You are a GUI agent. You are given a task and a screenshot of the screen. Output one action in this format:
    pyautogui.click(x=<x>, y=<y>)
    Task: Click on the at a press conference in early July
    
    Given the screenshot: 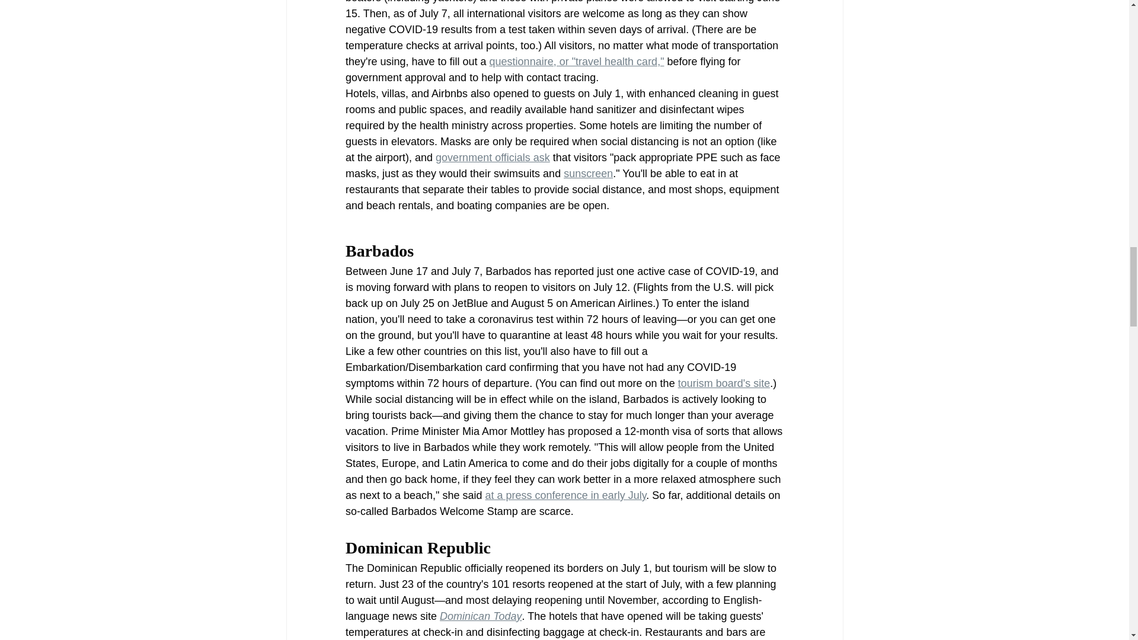 What is the action you would take?
    pyautogui.click(x=565, y=495)
    